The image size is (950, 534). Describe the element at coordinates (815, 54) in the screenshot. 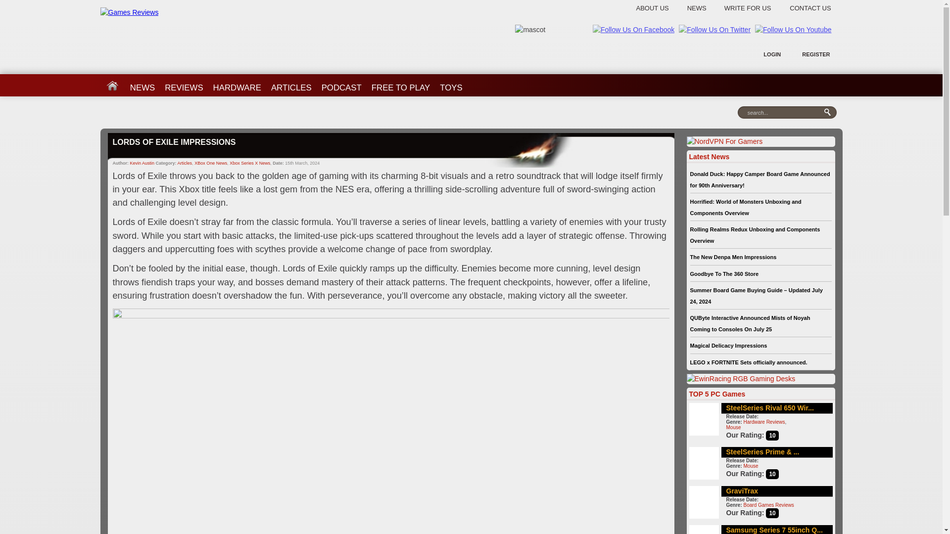

I see `REGISTER` at that location.